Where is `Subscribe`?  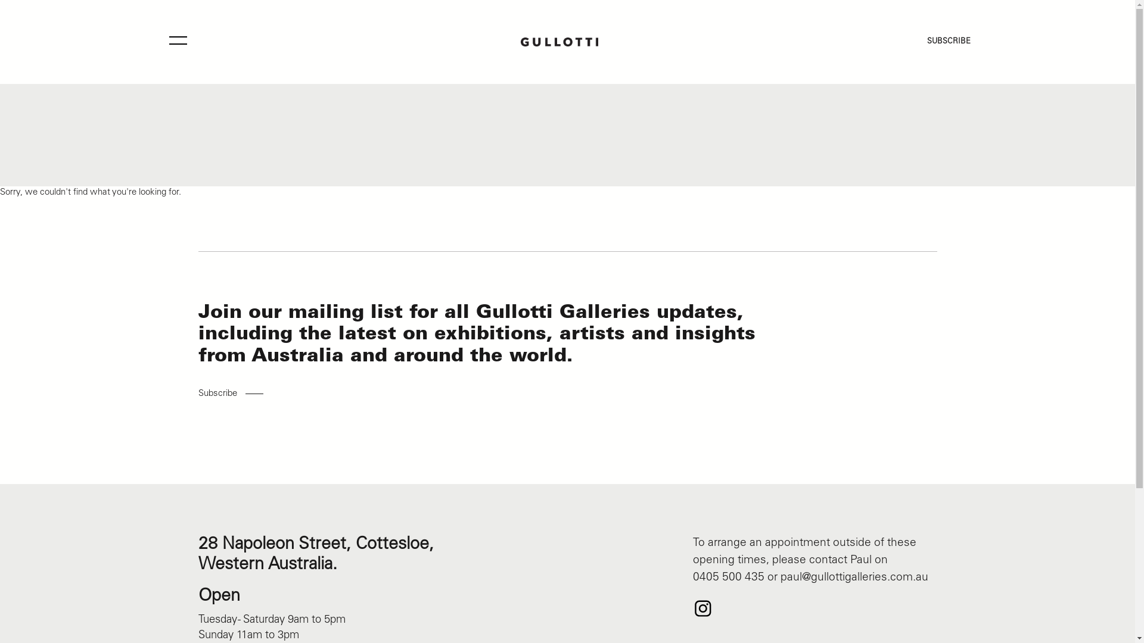 Subscribe is located at coordinates (244, 613).